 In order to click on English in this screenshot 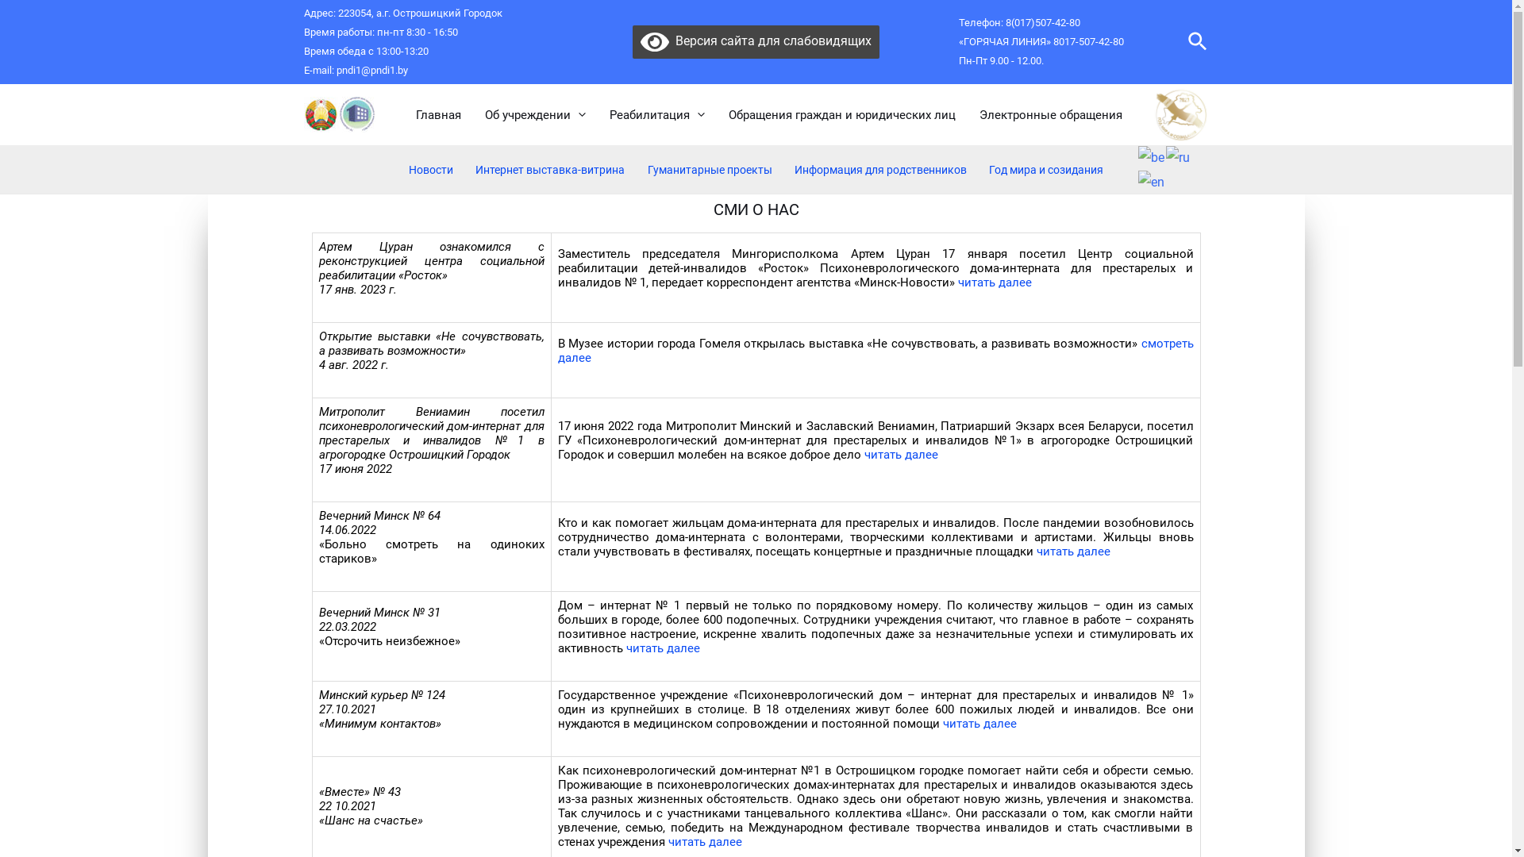, I will do `click(1153, 181)`.